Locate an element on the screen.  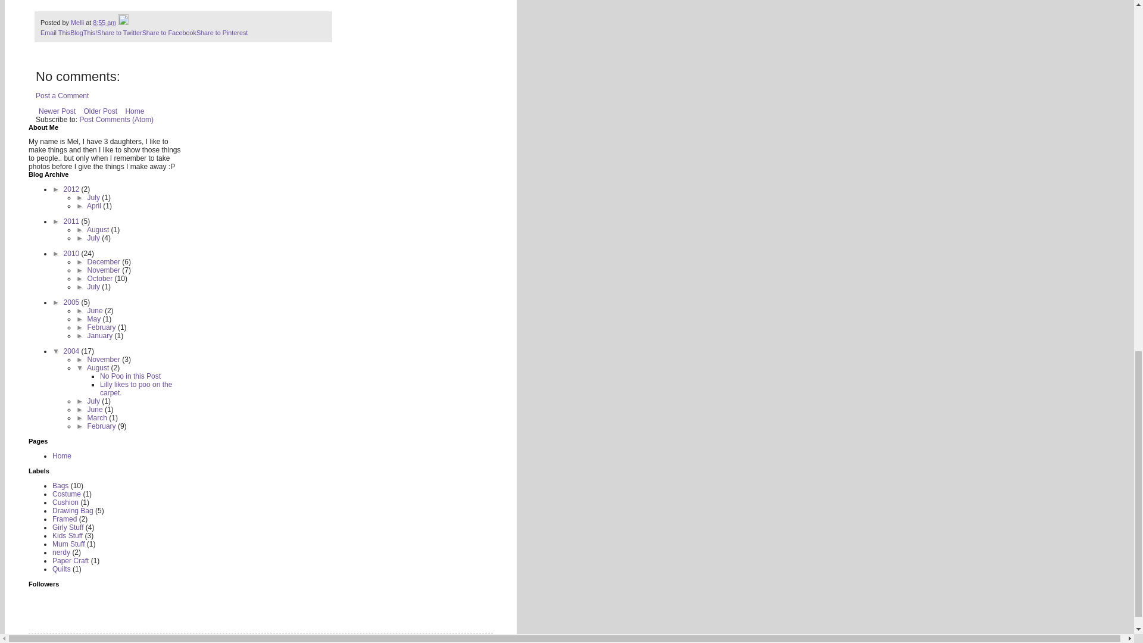
April is located at coordinates (94, 206).